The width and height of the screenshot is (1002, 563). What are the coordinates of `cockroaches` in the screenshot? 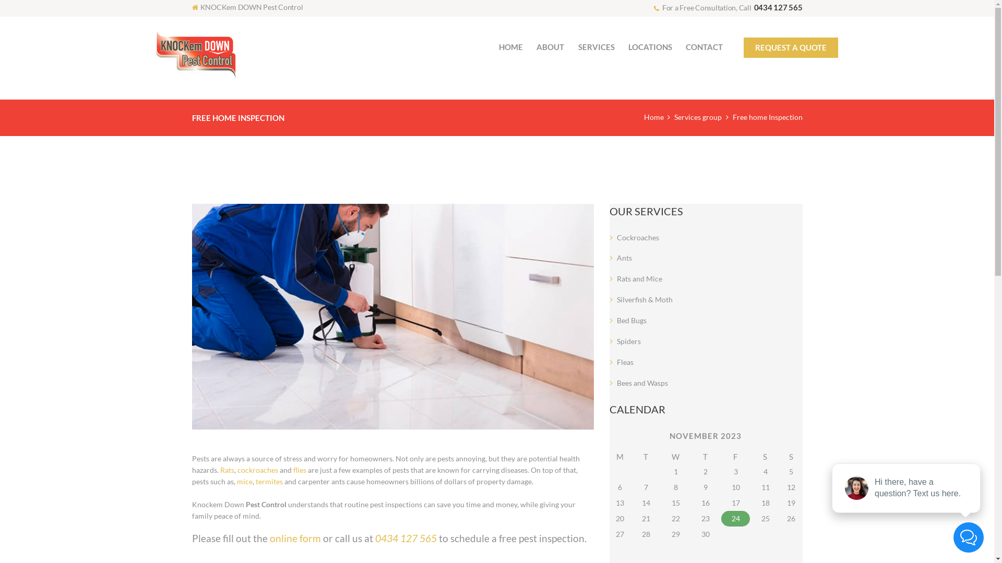 It's located at (257, 470).